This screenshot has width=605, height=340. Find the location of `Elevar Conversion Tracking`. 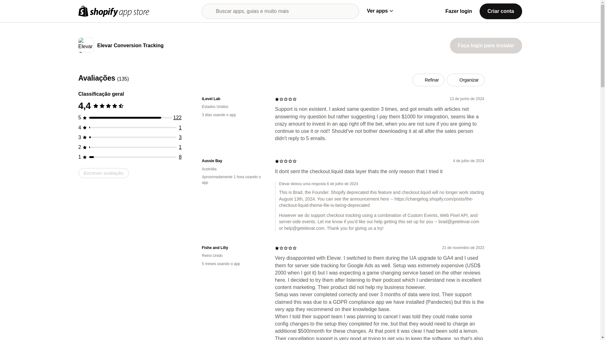

Elevar Conversion Tracking is located at coordinates (130, 46).